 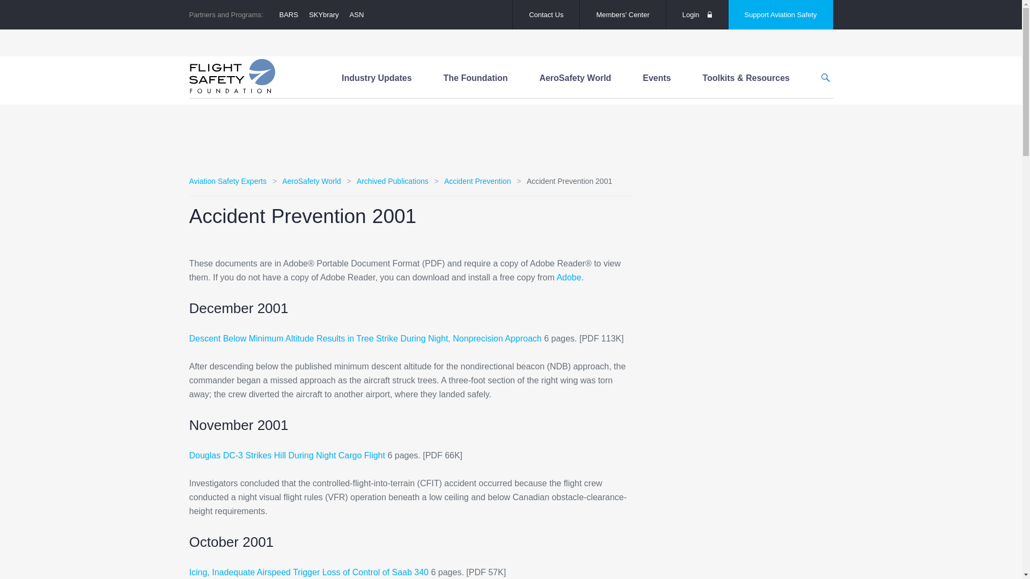 I want to click on Login, so click(x=697, y=15).